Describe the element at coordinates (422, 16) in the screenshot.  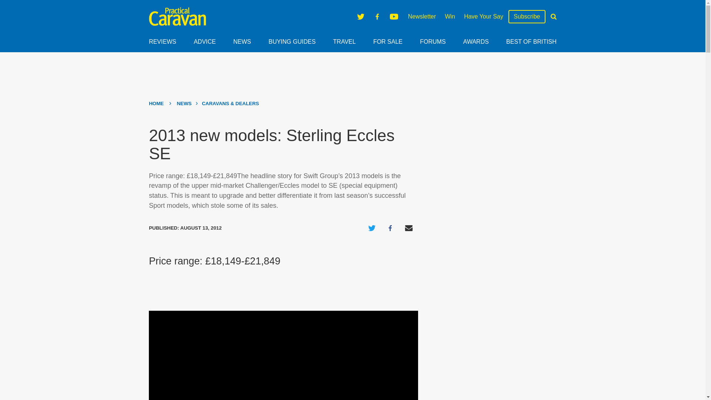
I see `Newsletter` at that location.